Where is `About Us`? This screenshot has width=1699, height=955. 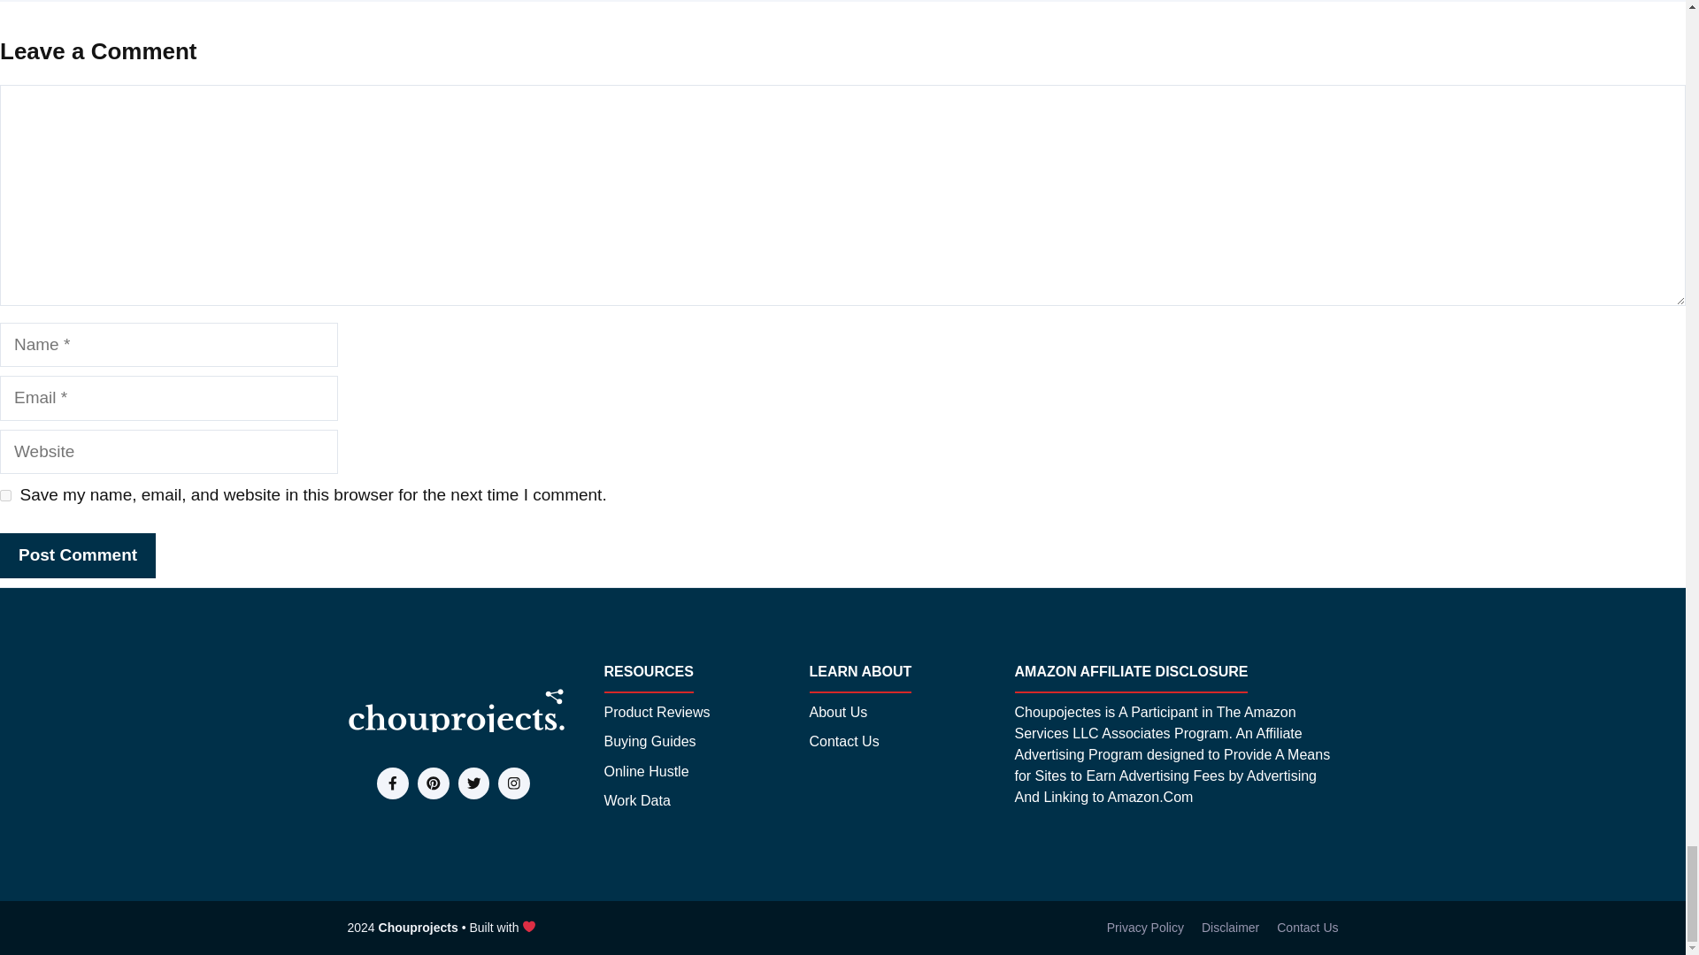
About Us is located at coordinates (837, 712).